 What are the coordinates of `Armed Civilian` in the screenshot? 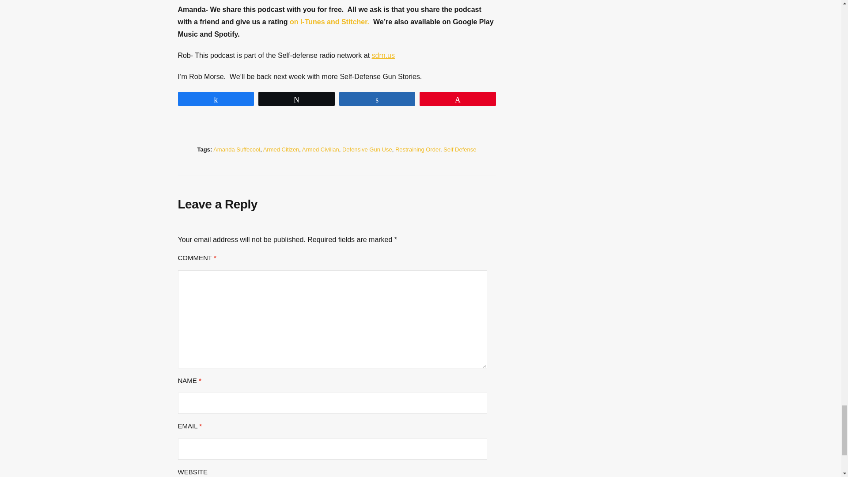 It's located at (321, 149).